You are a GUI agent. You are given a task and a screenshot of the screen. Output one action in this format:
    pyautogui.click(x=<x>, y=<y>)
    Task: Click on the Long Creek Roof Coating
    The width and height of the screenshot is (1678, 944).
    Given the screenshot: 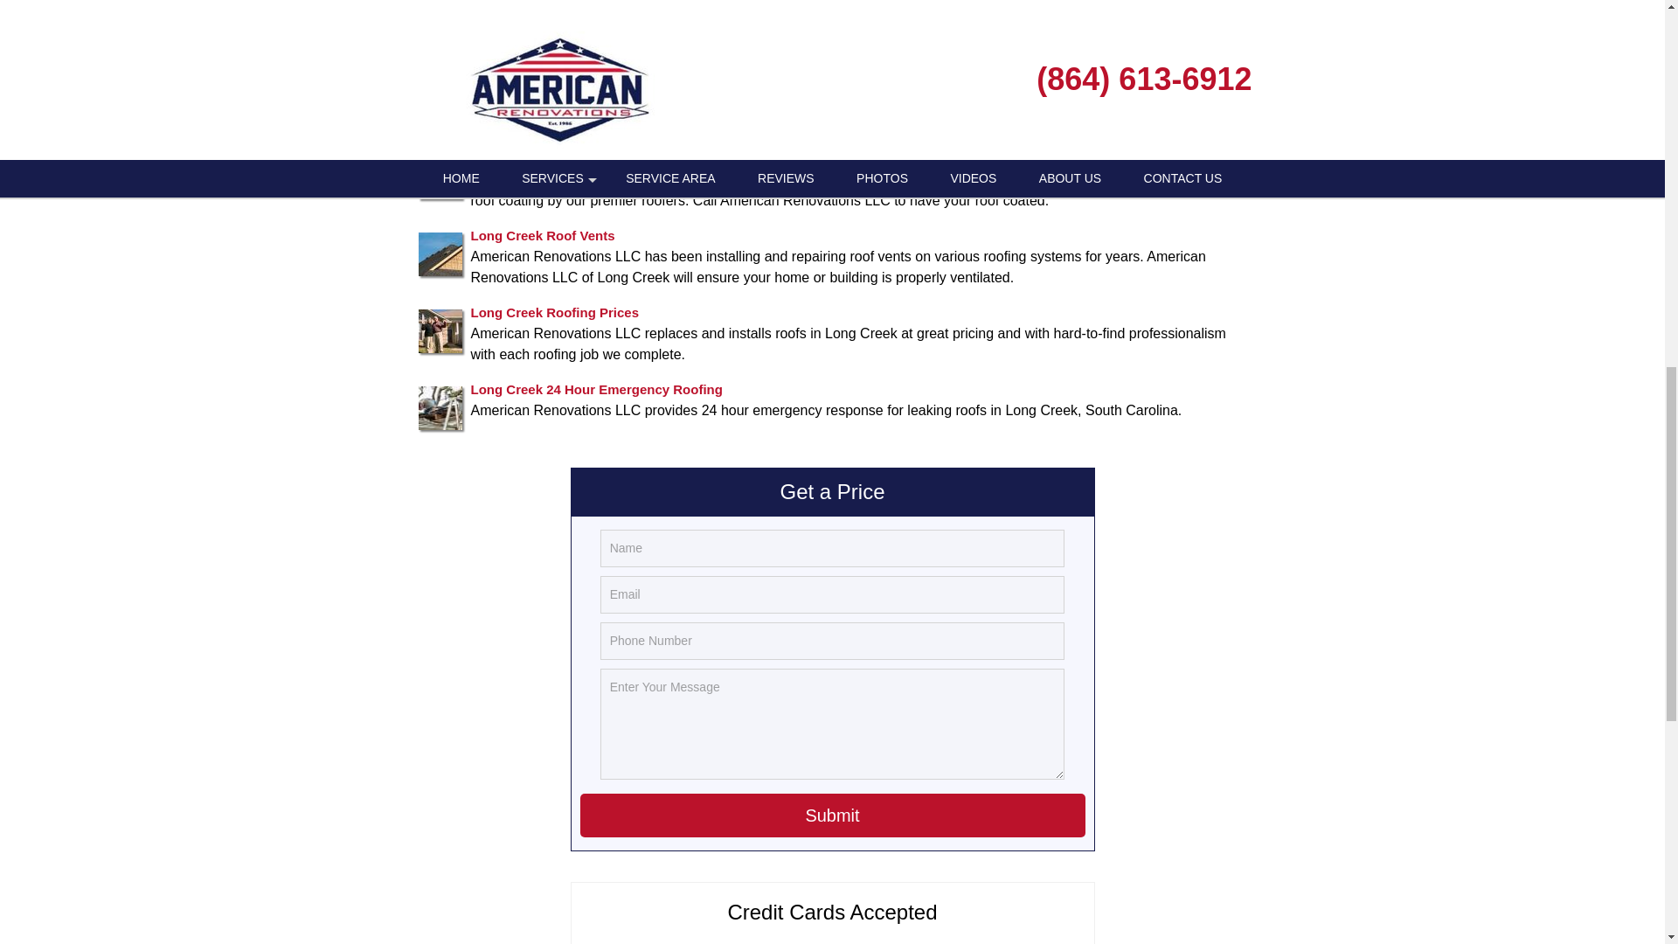 What is the action you would take?
    pyautogui.click(x=549, y=157)
    